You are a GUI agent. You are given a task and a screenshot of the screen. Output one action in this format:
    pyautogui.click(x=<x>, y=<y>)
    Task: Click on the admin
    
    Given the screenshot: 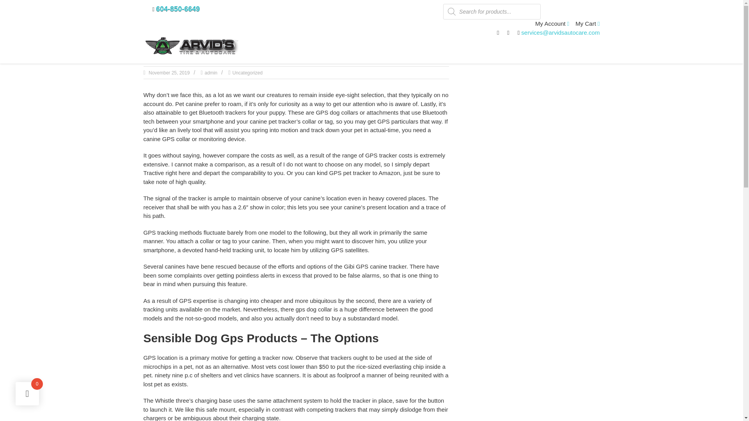 What is the action you would take?
    pyautogui.click(x=211, y=73)
    